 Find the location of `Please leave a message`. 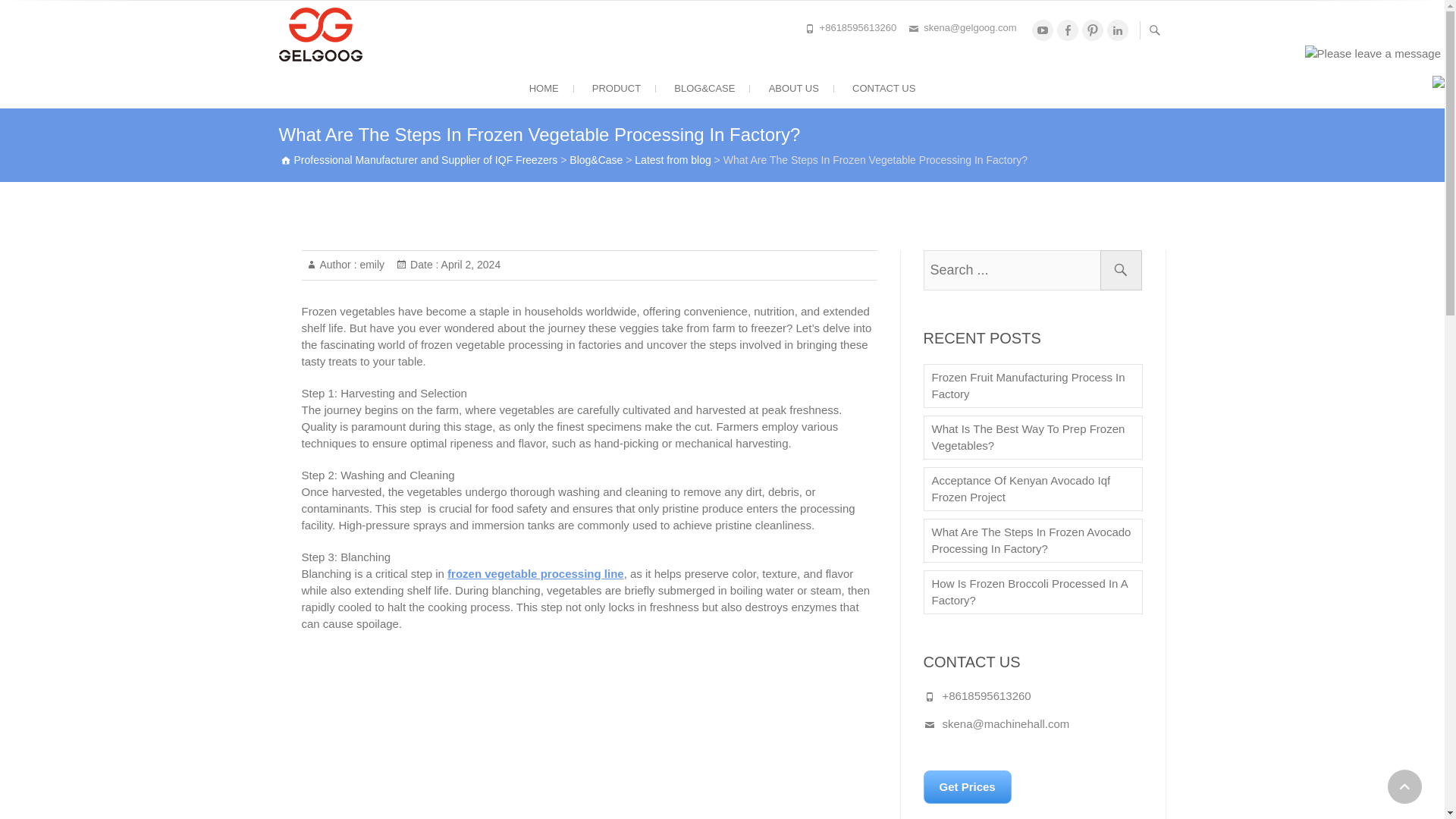

Please leave a message is located at coordinates (1373, 54).